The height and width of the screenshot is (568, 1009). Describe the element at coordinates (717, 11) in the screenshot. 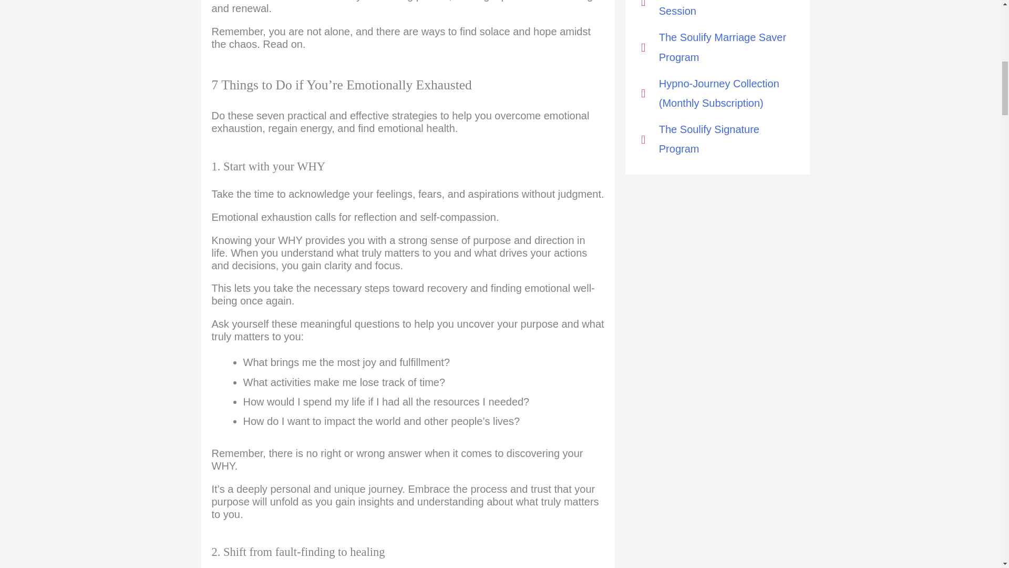

I see `Book a Private Hypnosis Session` at that location.